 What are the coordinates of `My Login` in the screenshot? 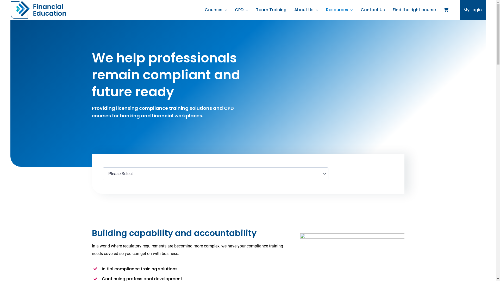 It's located at (473, 10).